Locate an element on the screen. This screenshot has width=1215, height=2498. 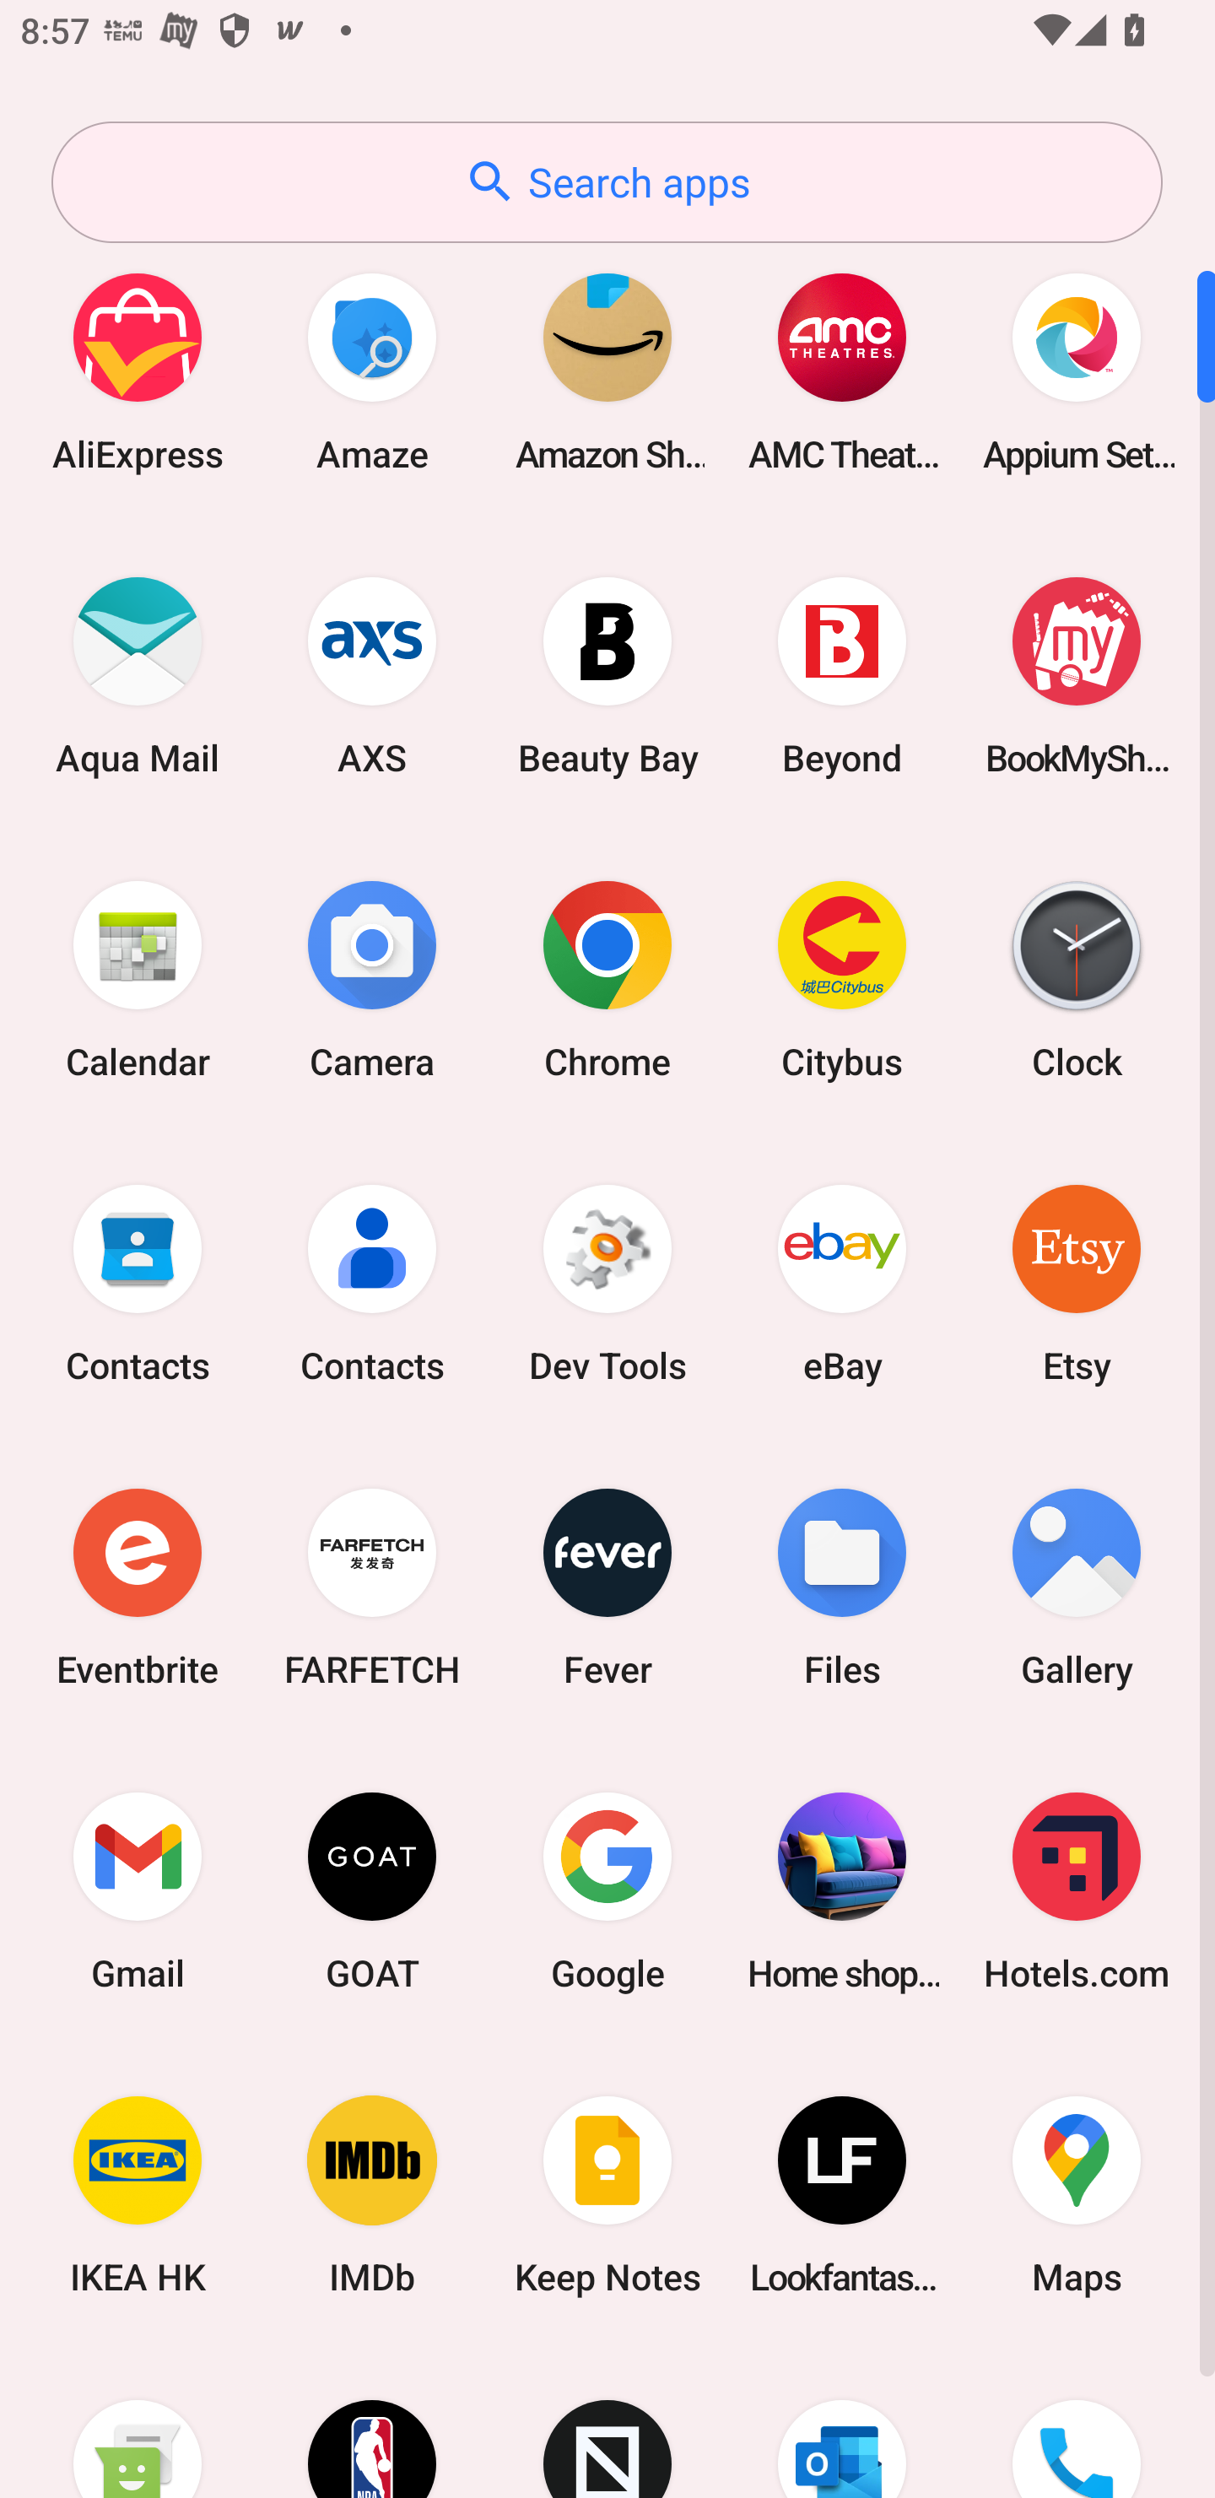
Appium Settings is located at coordinates (1077, 371).